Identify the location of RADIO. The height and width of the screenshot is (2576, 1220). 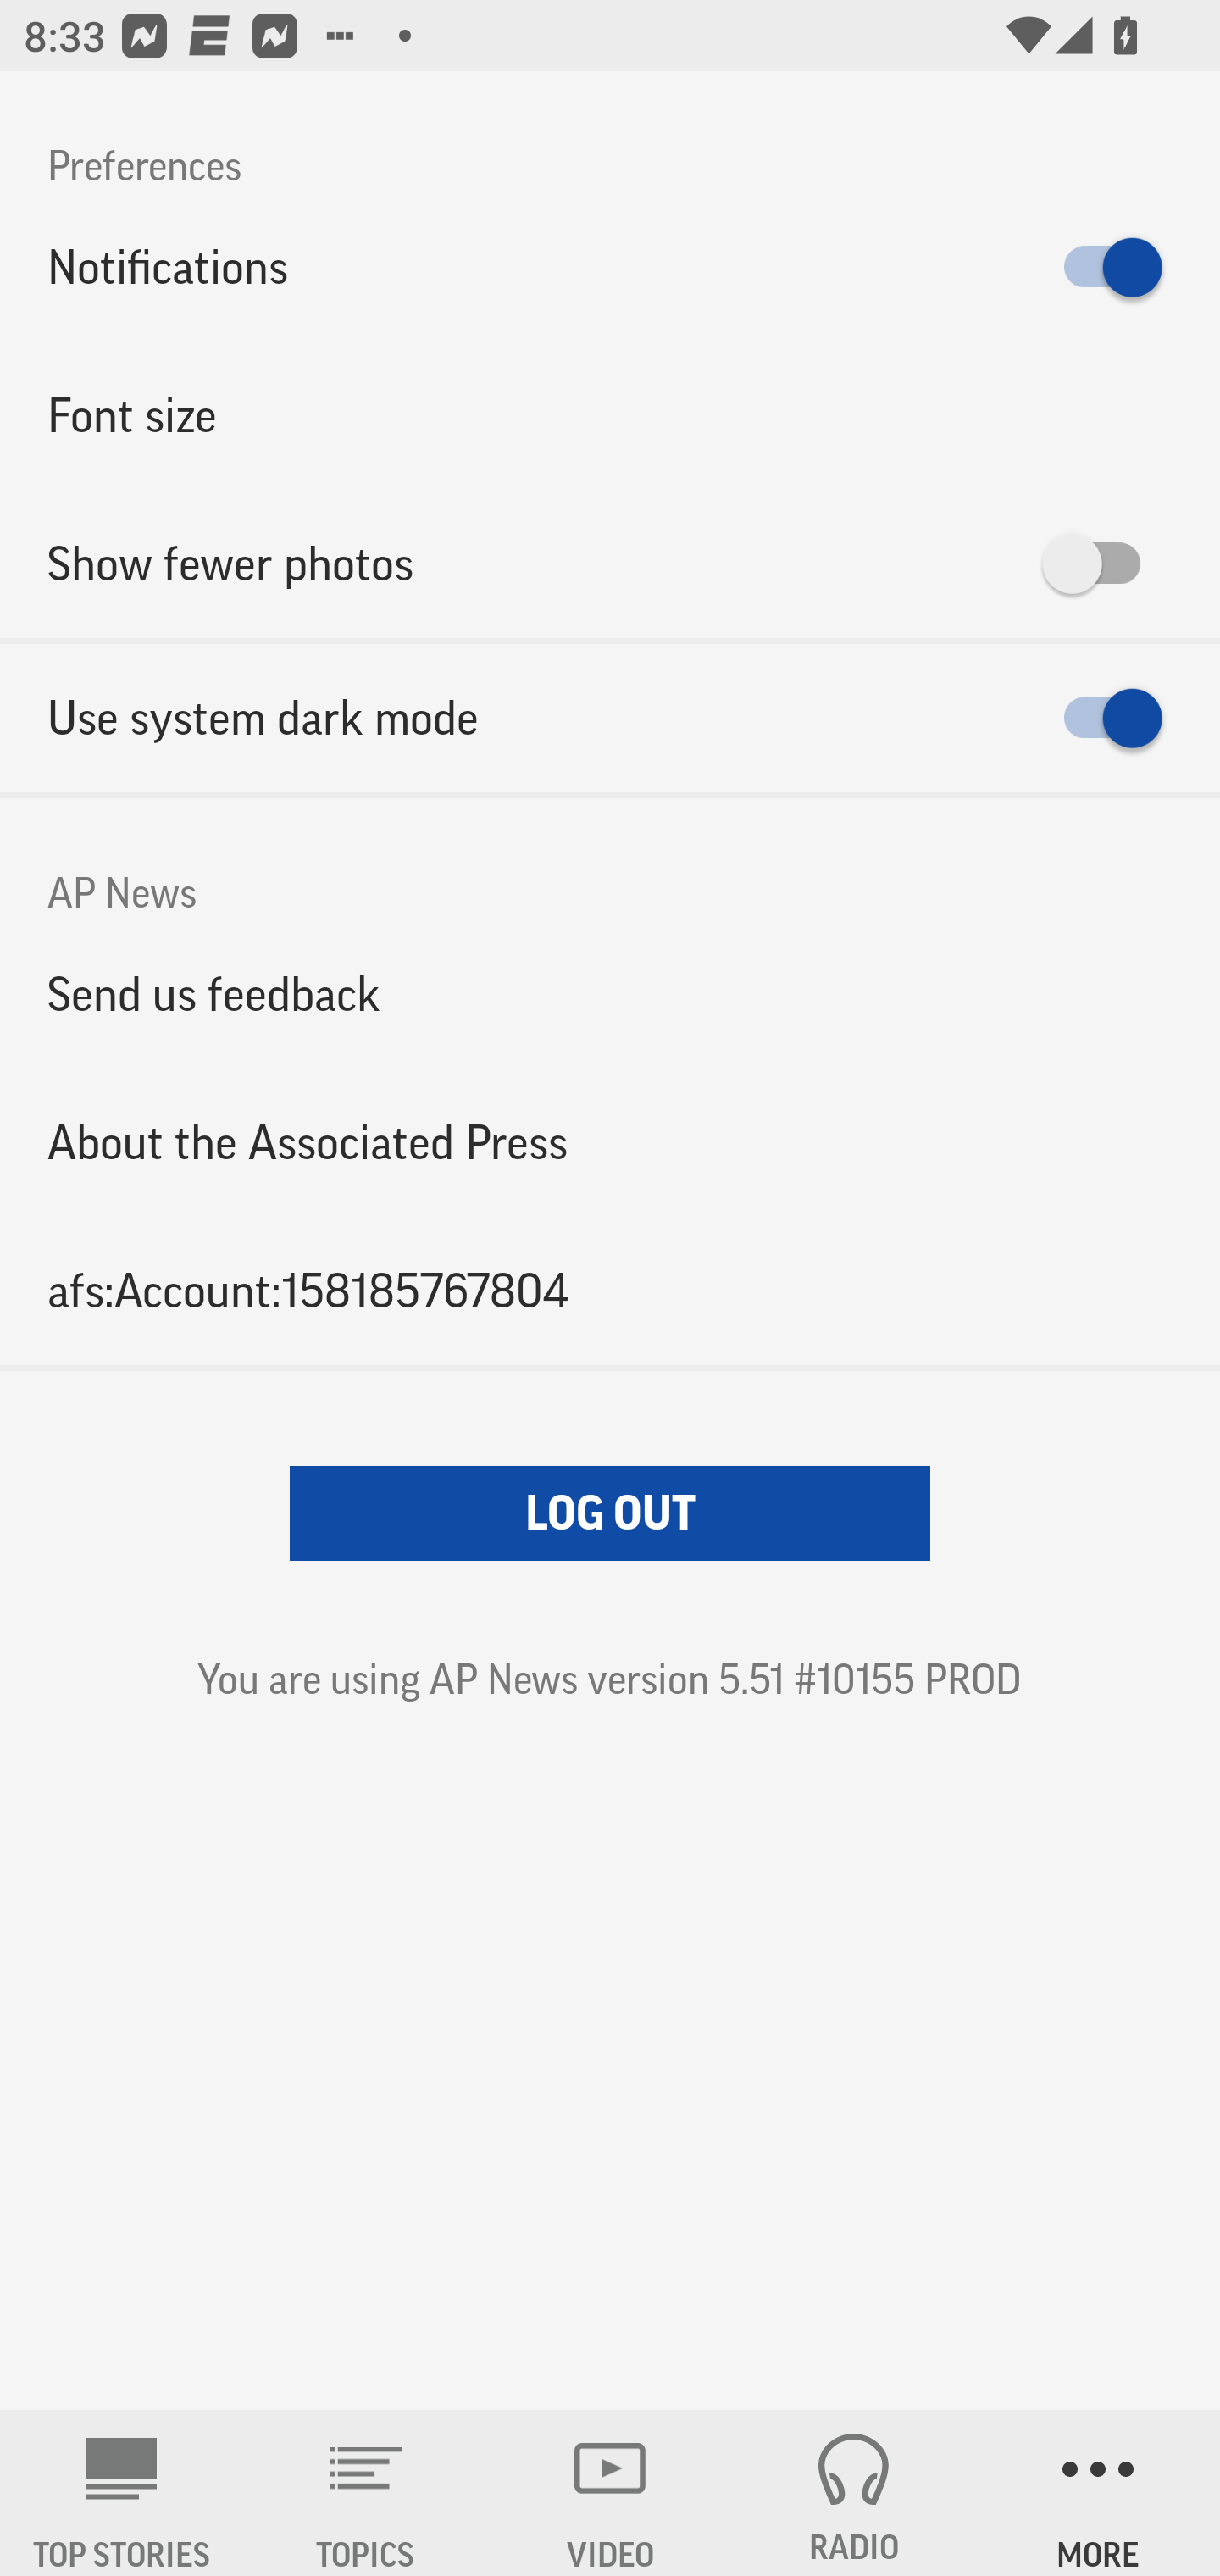
(854, 2493).